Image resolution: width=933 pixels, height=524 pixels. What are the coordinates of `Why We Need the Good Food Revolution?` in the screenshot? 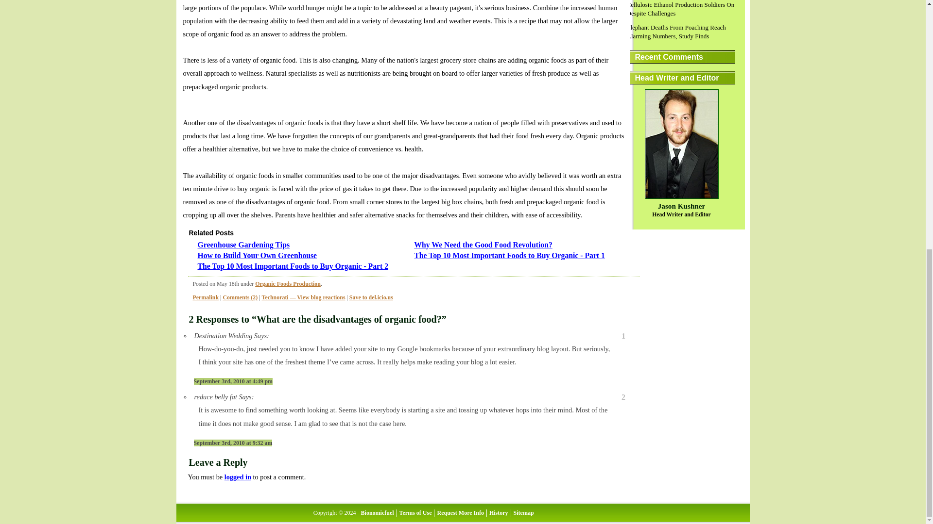 It's located at (483, 245).